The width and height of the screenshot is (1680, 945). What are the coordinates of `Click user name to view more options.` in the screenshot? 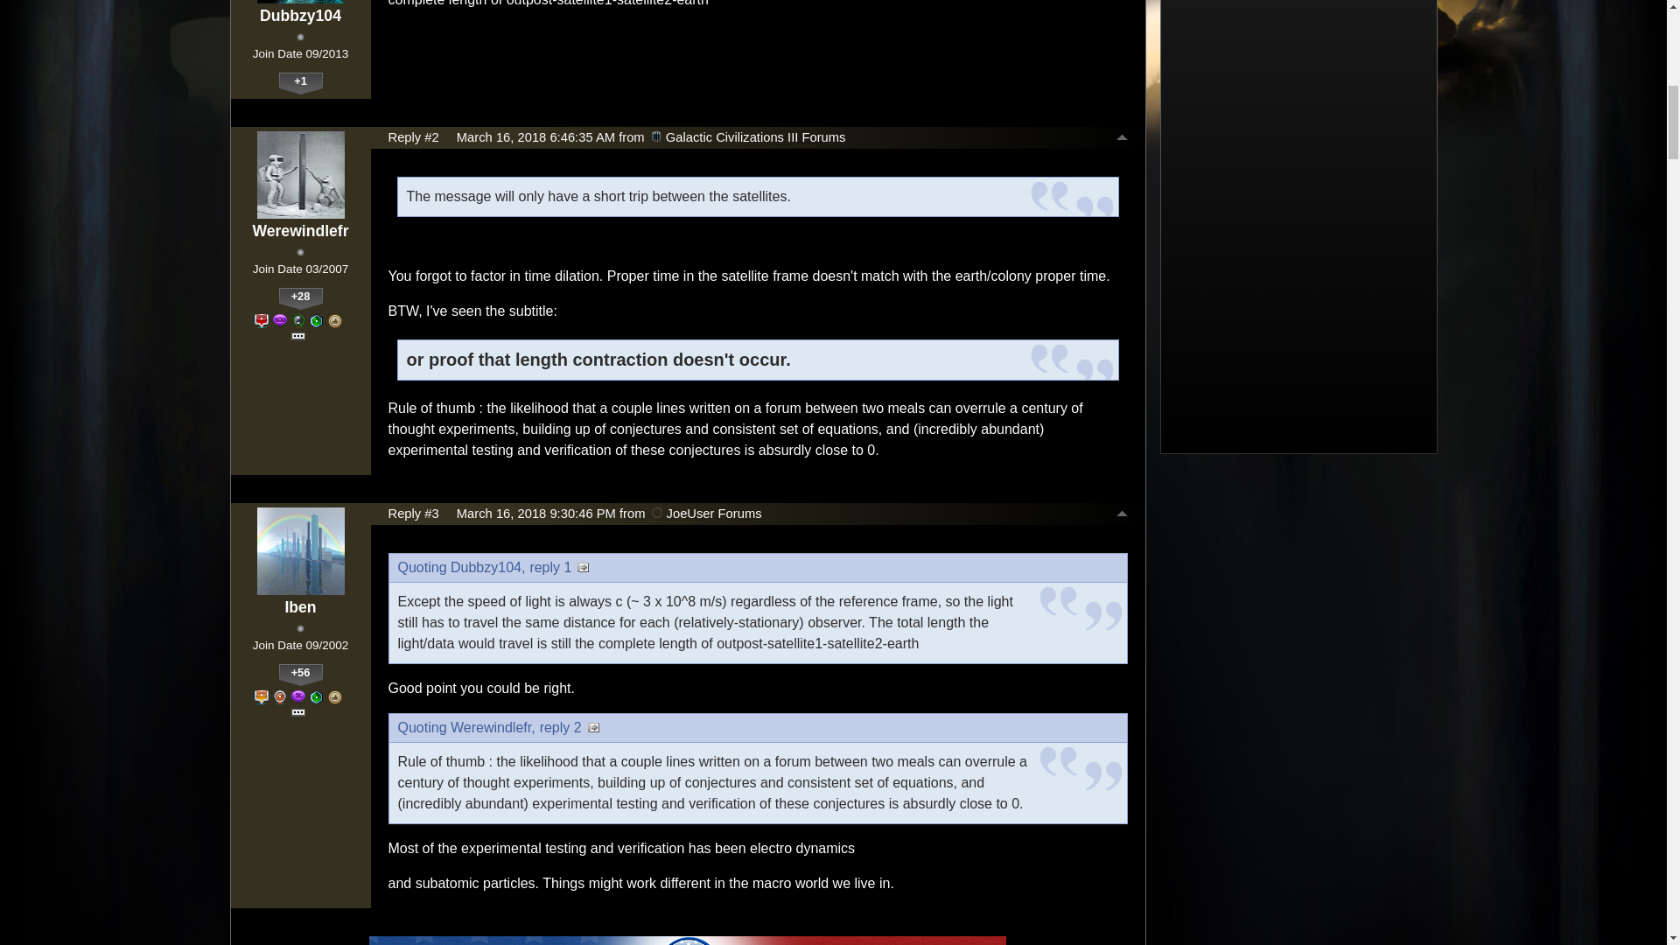 It's located at (300, 16).